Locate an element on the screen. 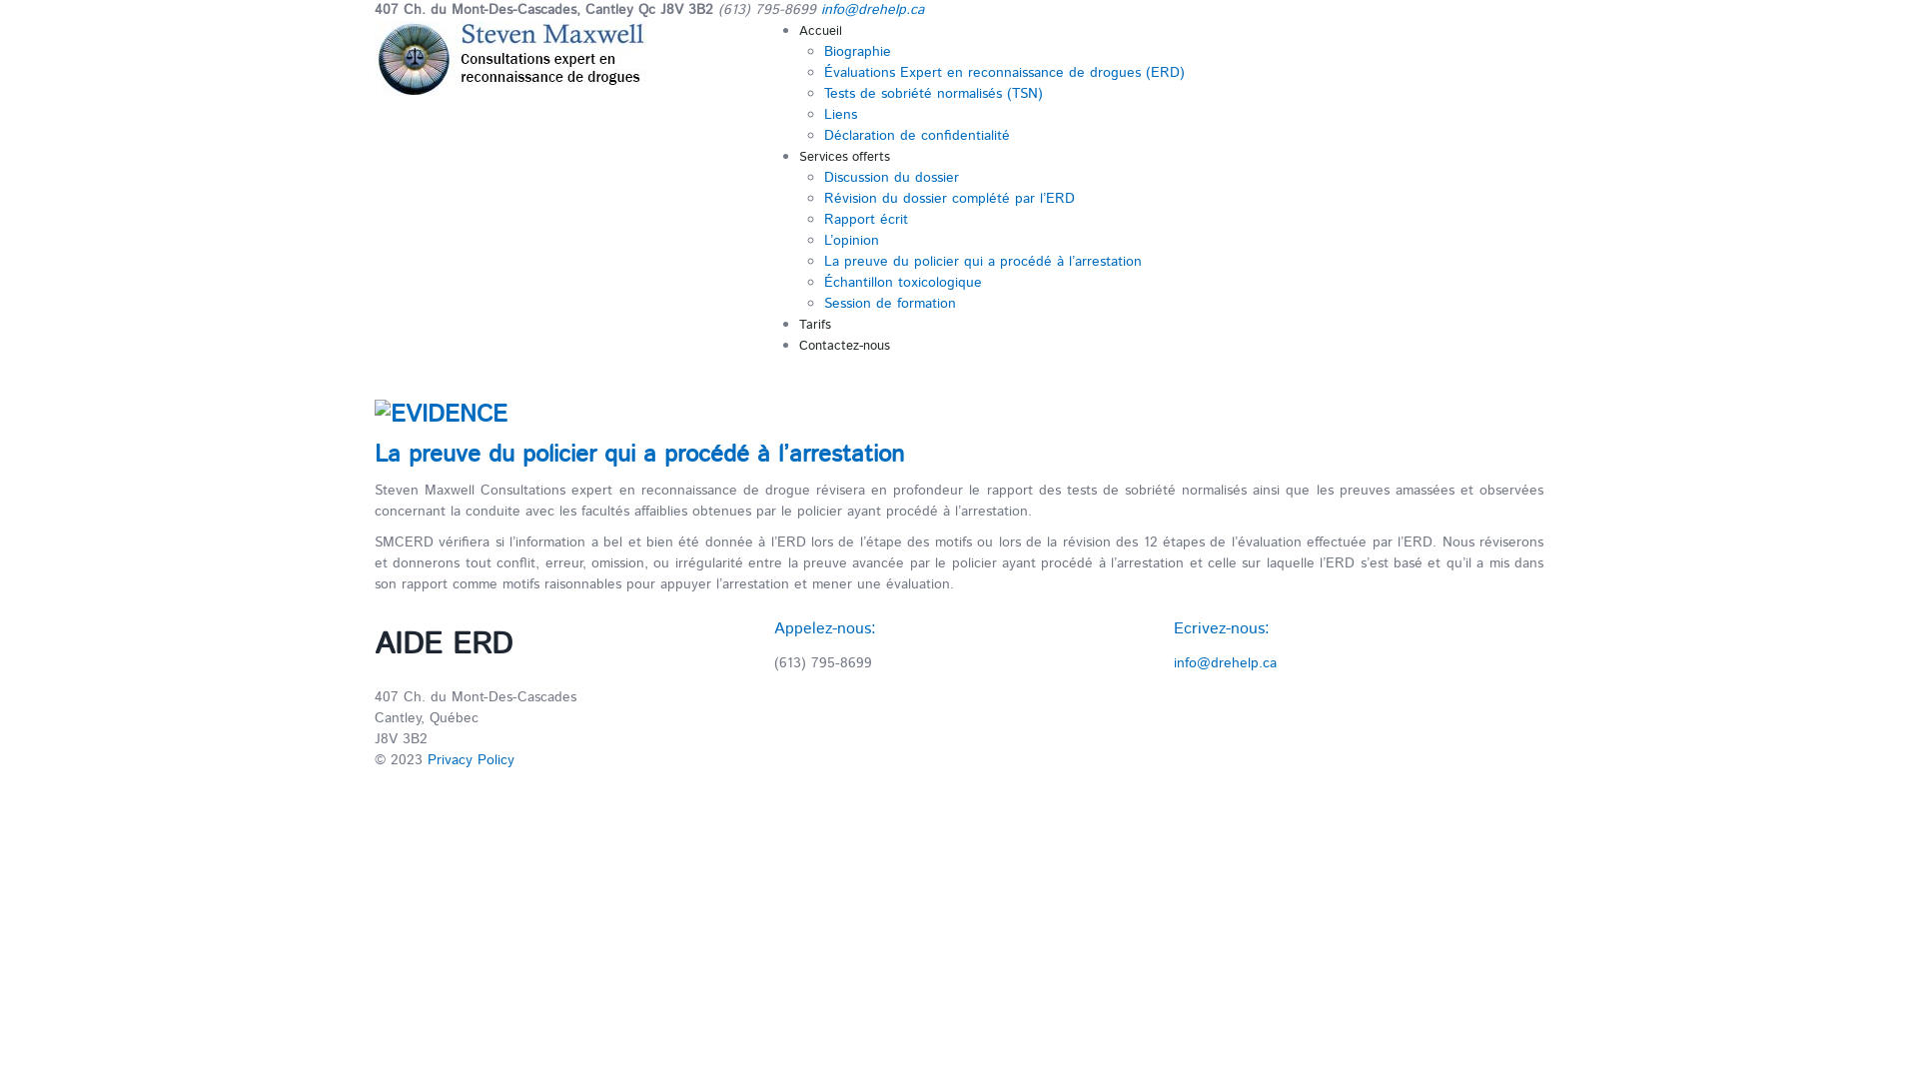  info@drehelp.ca is located at coordinates (1225, 663).